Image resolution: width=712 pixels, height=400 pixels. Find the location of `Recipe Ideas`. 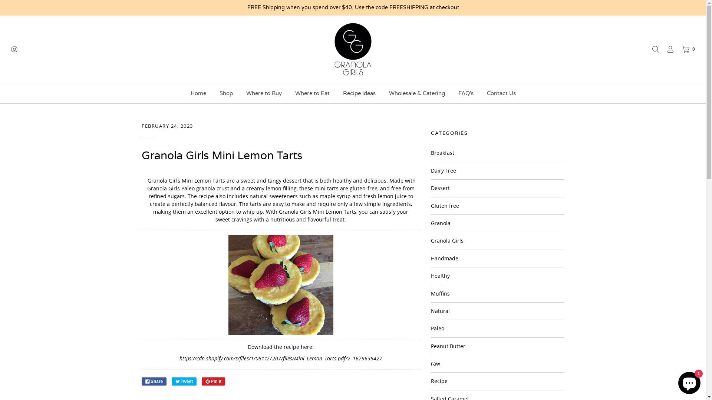

Recipe Ideas is located at coordinates (359, 93).